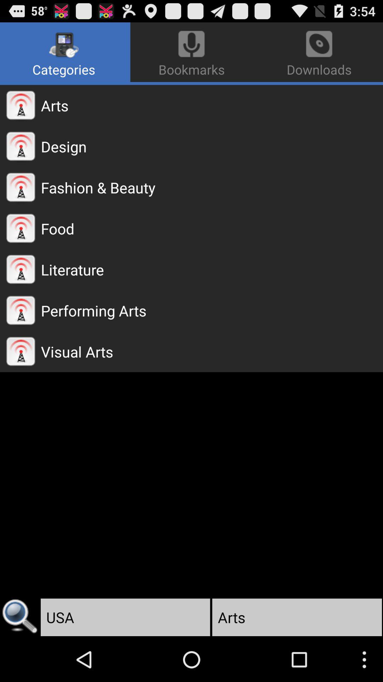 The image size is (383, 682). I want to click on jump until the visual arts, so click(212, 352).